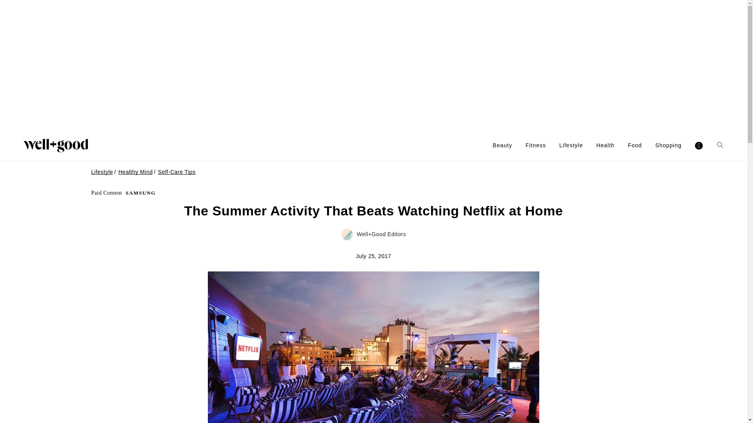 Image resolution: width=753 pixels, height=423 pixels. I want to click on Fitness, so click(536, 145).